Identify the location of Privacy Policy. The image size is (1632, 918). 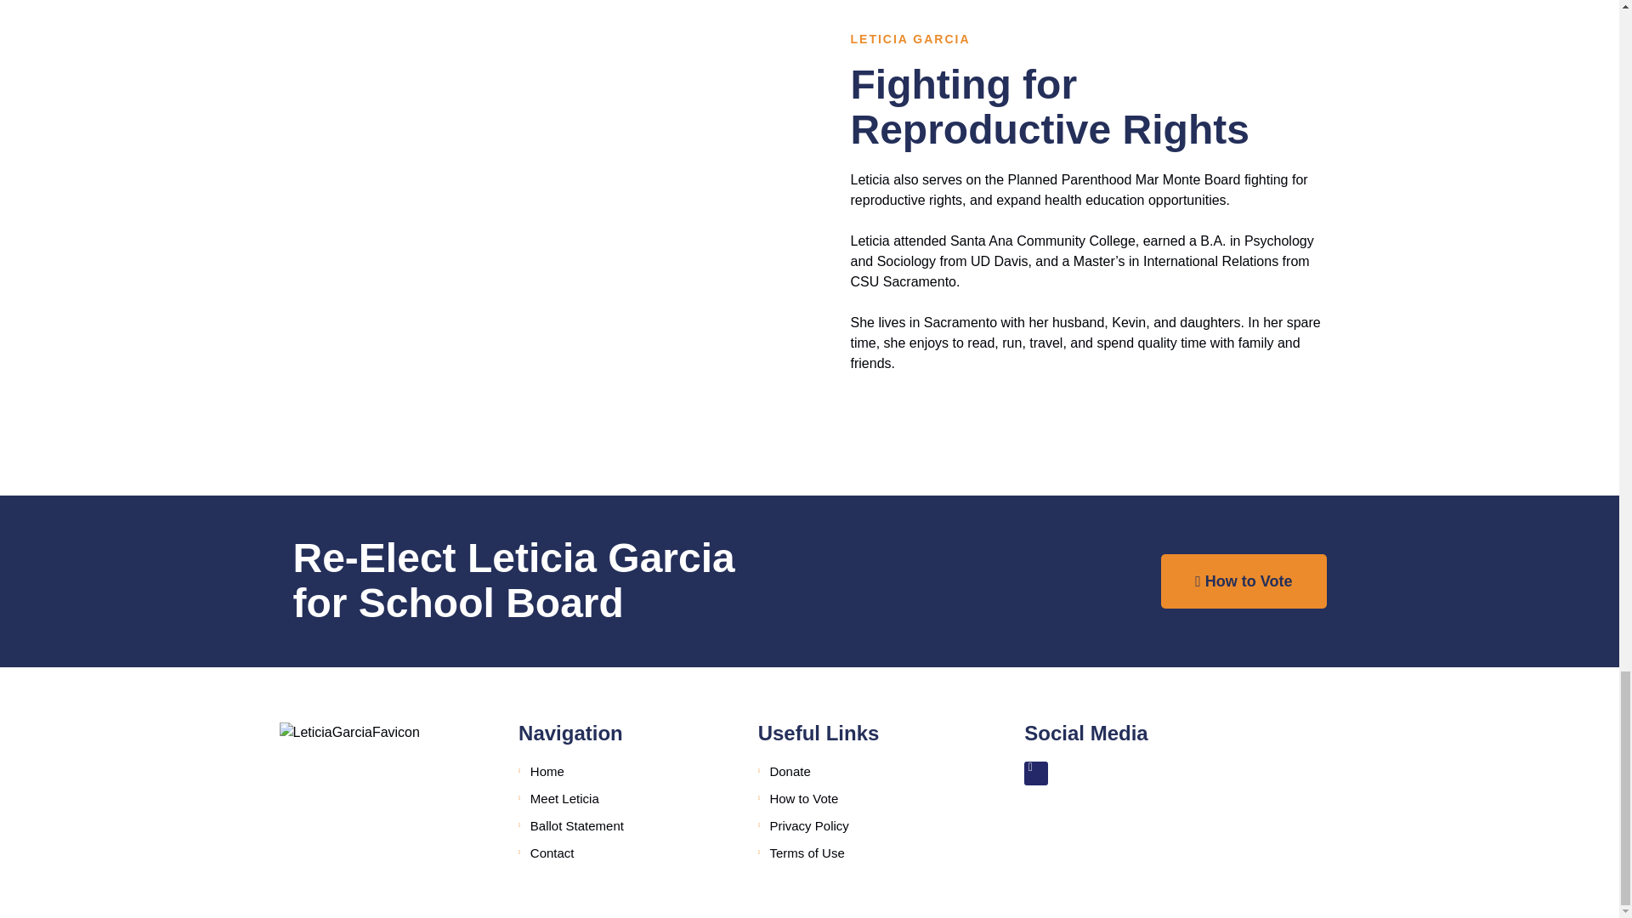
(864, 826).